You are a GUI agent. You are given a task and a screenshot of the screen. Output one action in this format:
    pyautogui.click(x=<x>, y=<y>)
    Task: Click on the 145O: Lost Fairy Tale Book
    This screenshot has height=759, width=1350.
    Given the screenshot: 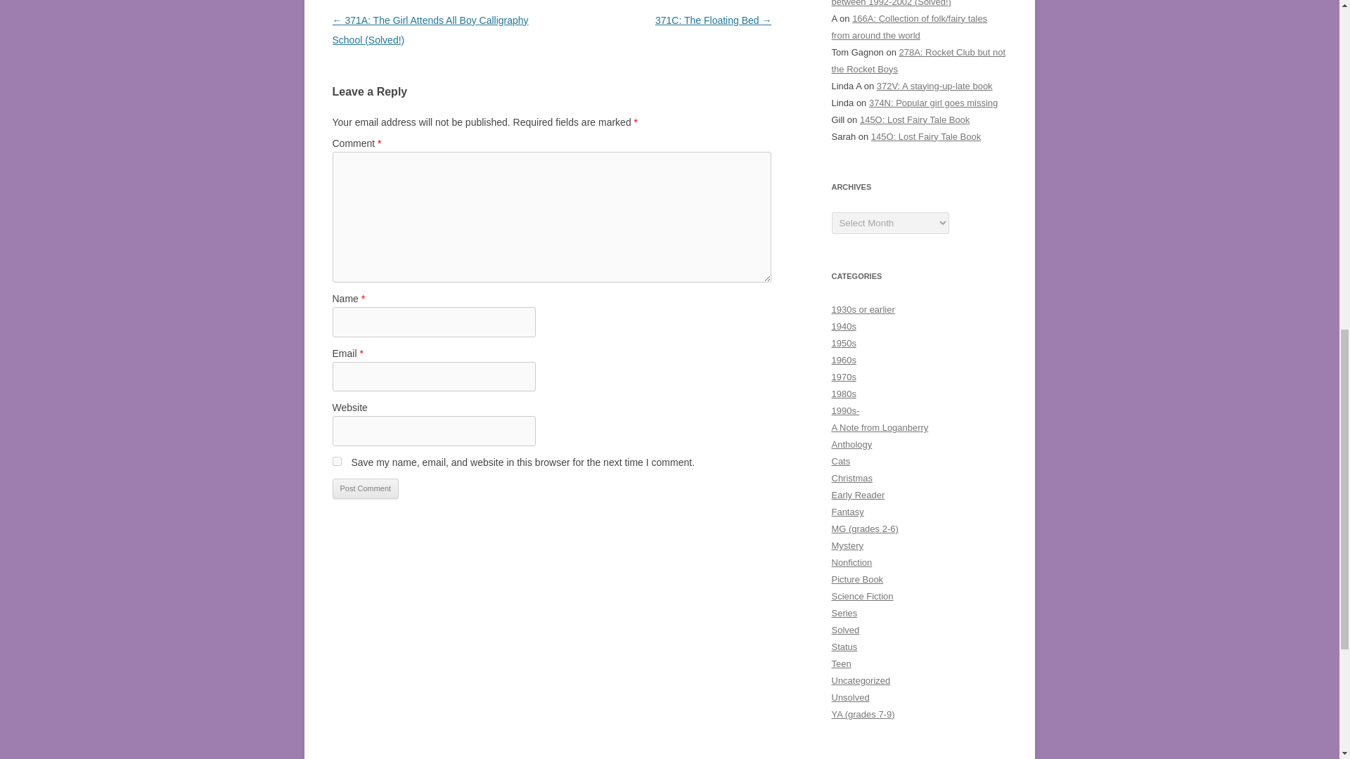 What is the action you would take?
    pyautogui.click(x=925, y=135)
    